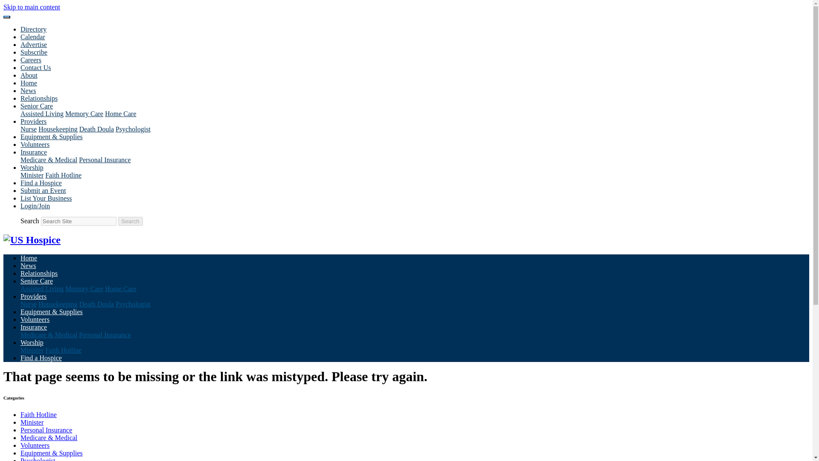 Image resolution: width=819 pixels, height=461 pixels. Describe the element at coordinates (37, 281) in the screenshot. I see `Senior Care` at that location.